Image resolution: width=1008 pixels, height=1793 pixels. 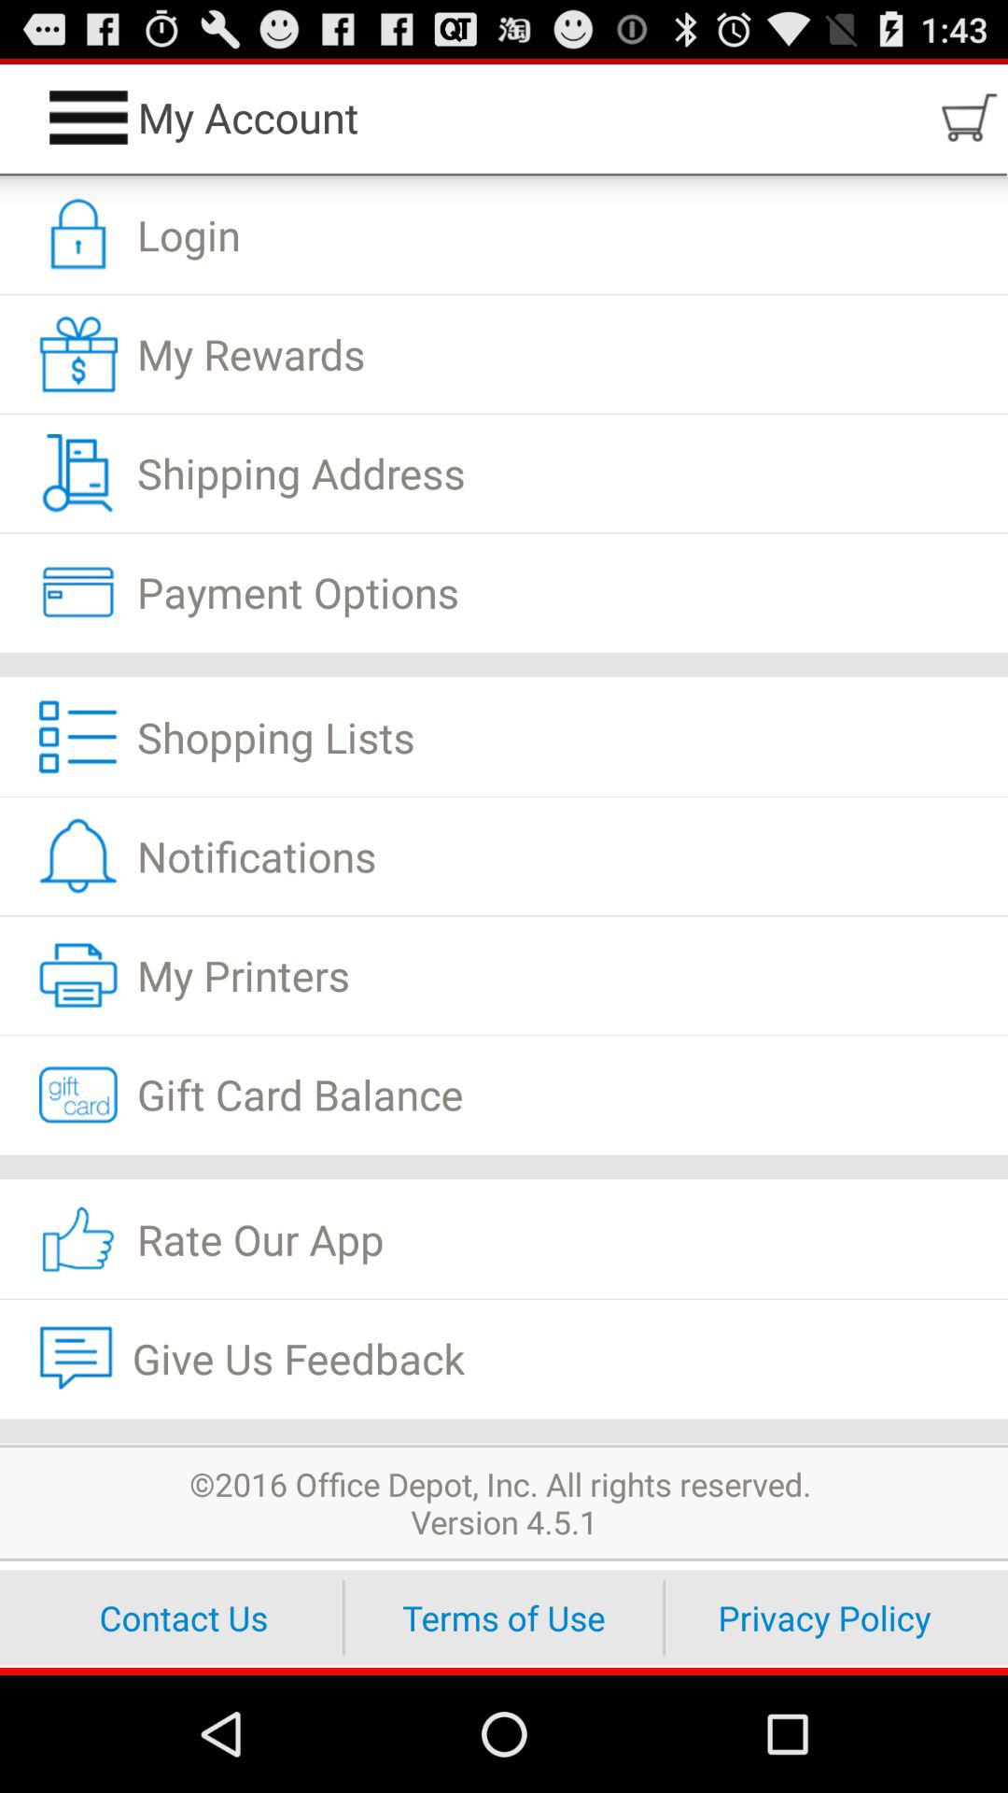 I want to click on swipe to the contact us item, so click(x=183, y=1617).